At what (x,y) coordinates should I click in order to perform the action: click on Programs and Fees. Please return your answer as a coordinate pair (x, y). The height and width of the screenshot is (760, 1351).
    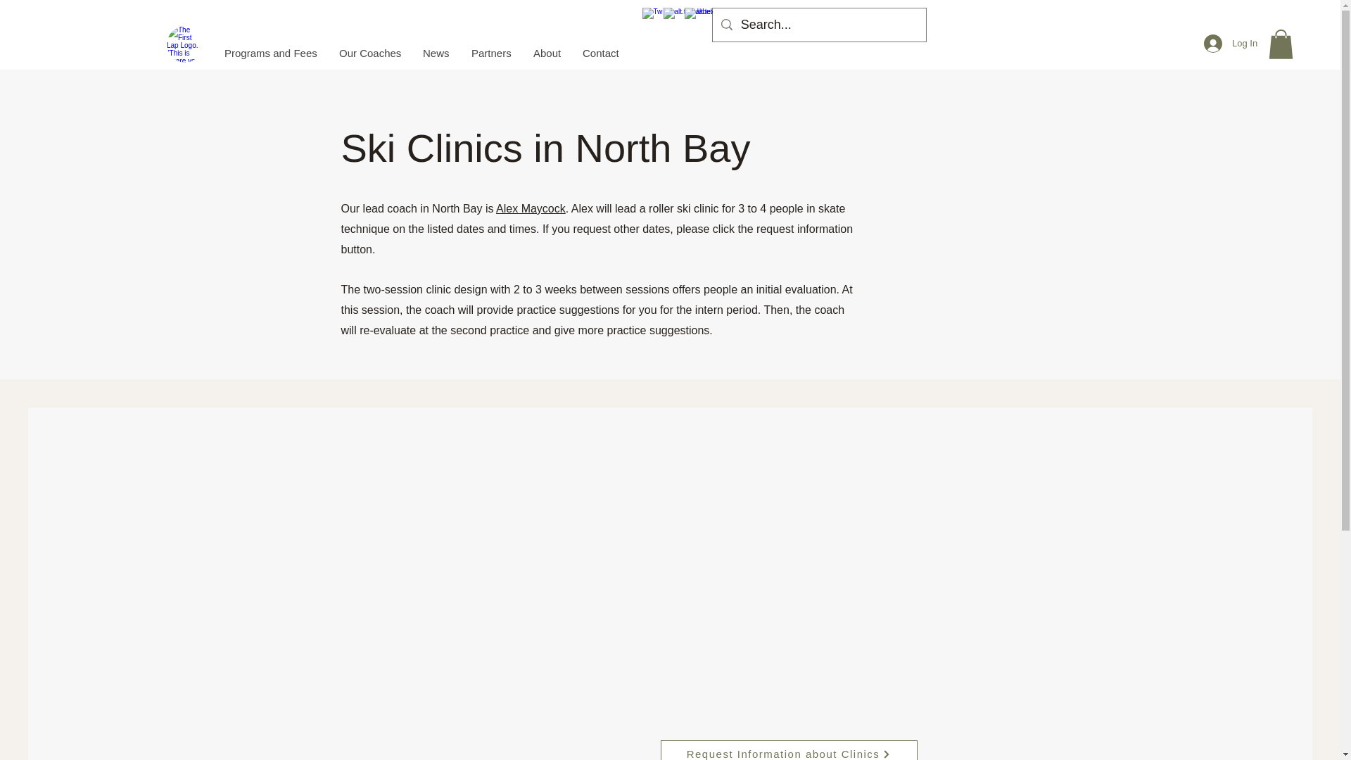
    Looking at the image, I should click on (270, 53).